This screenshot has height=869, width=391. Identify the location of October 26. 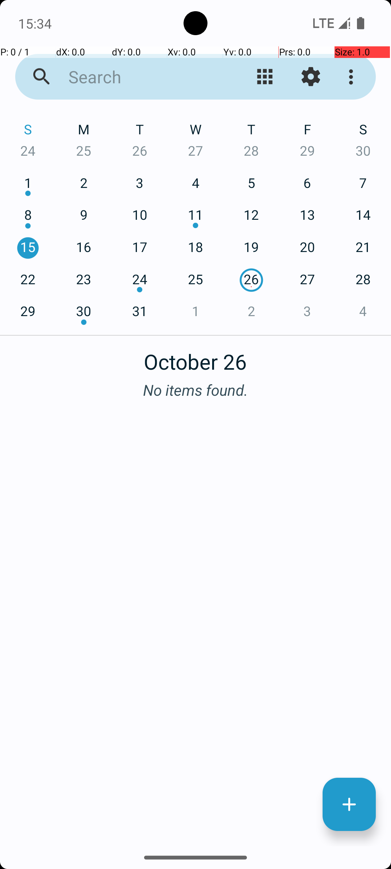
(195, 358).